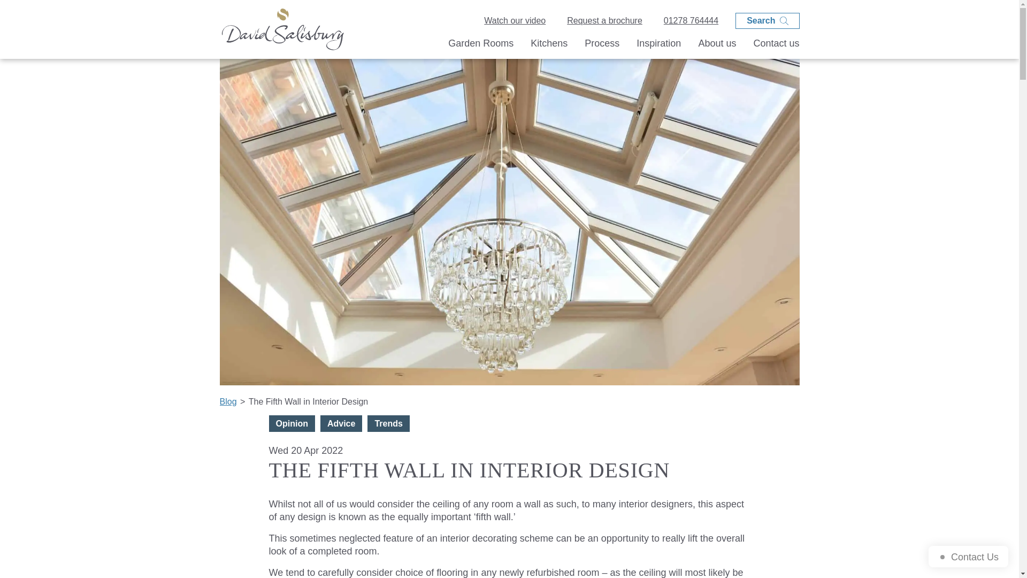 Image resolution: width=1027 pixels, height=578 pixels. Describe the element at coordinates (341, 423) in the screenshot. I see `Advice` at that location.